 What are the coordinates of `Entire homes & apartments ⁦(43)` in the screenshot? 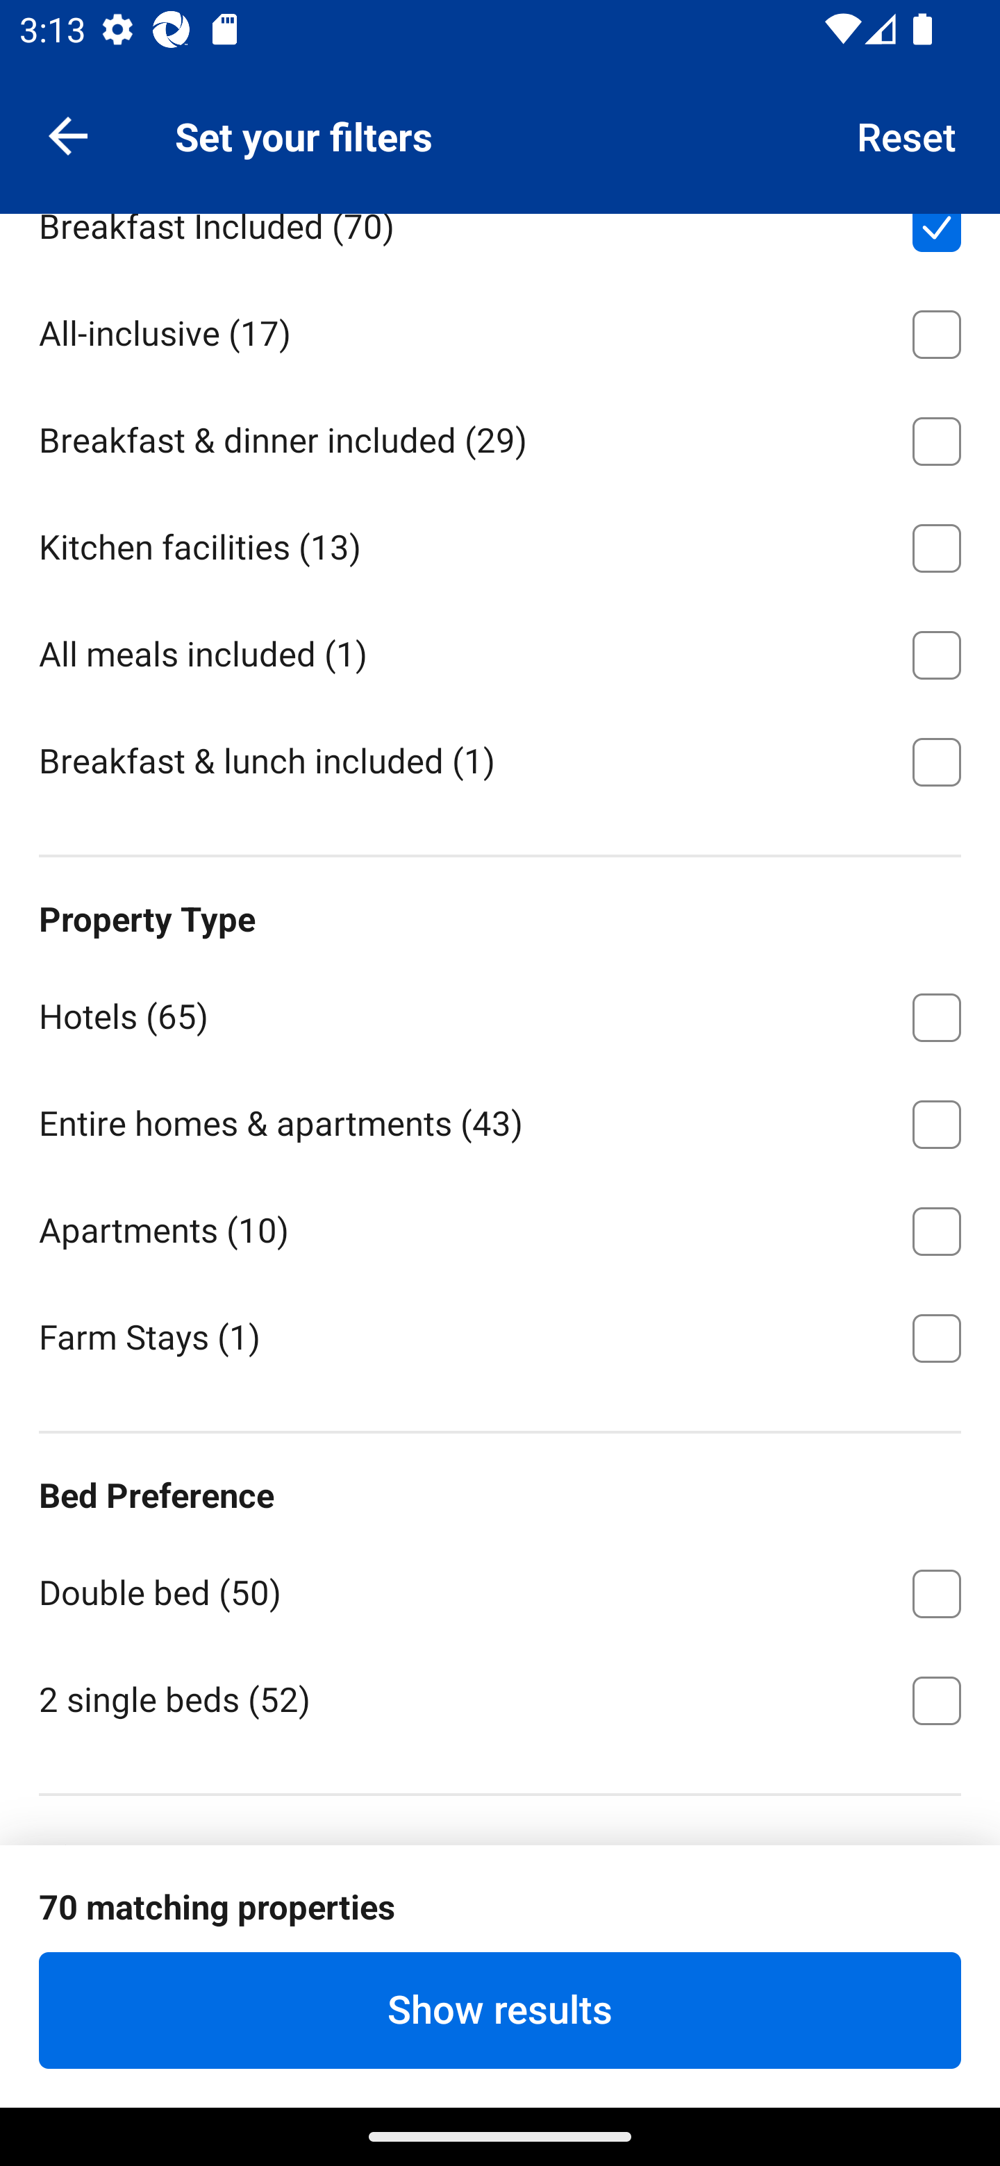 It's located at (500, 1120).